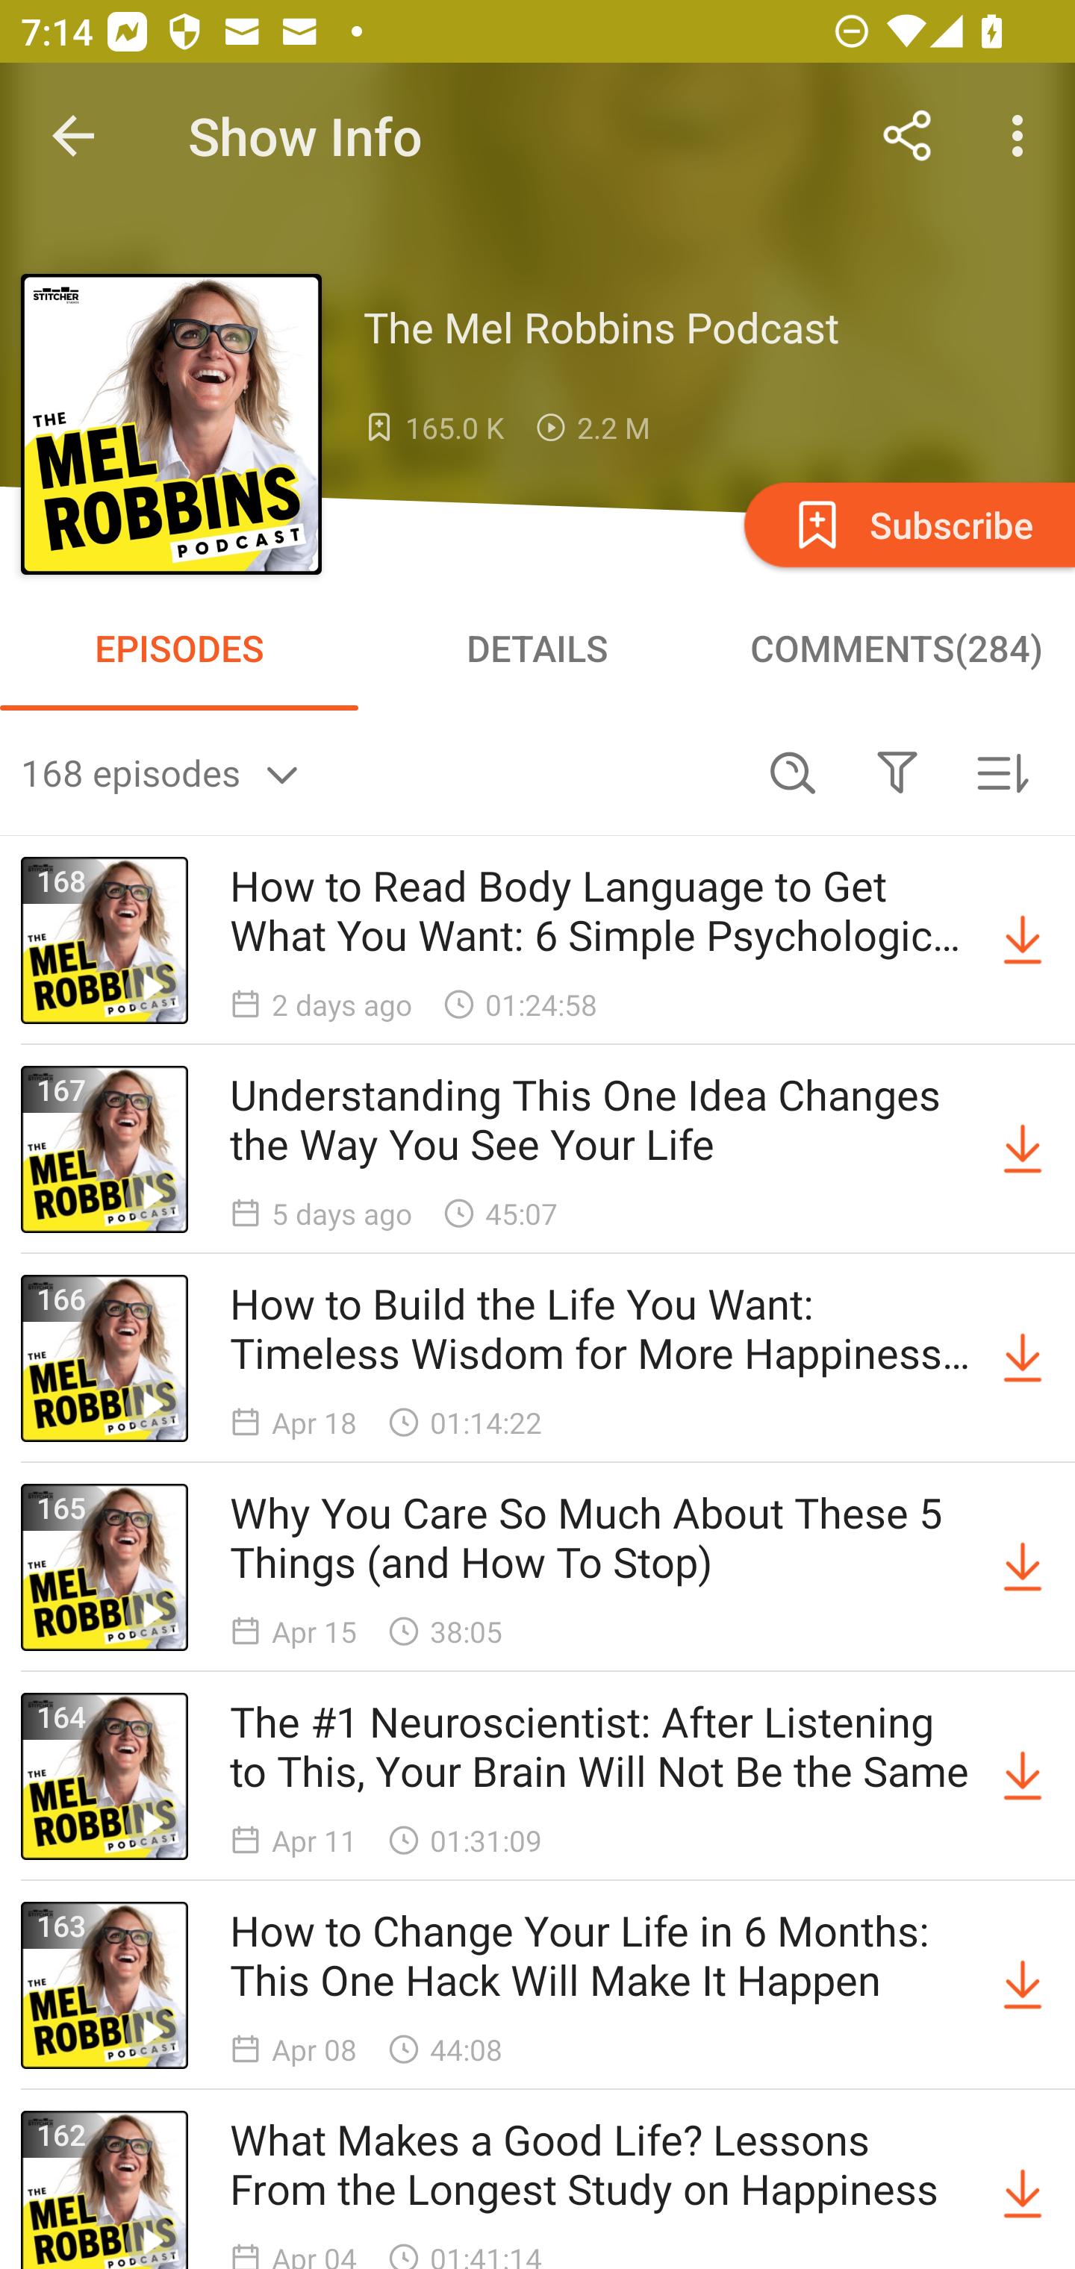 The image size is (1075, 2269). What do you see at coordinates (907, 524) in the screenshot?
I see `Subscribe` at bounding box center [907, 524].